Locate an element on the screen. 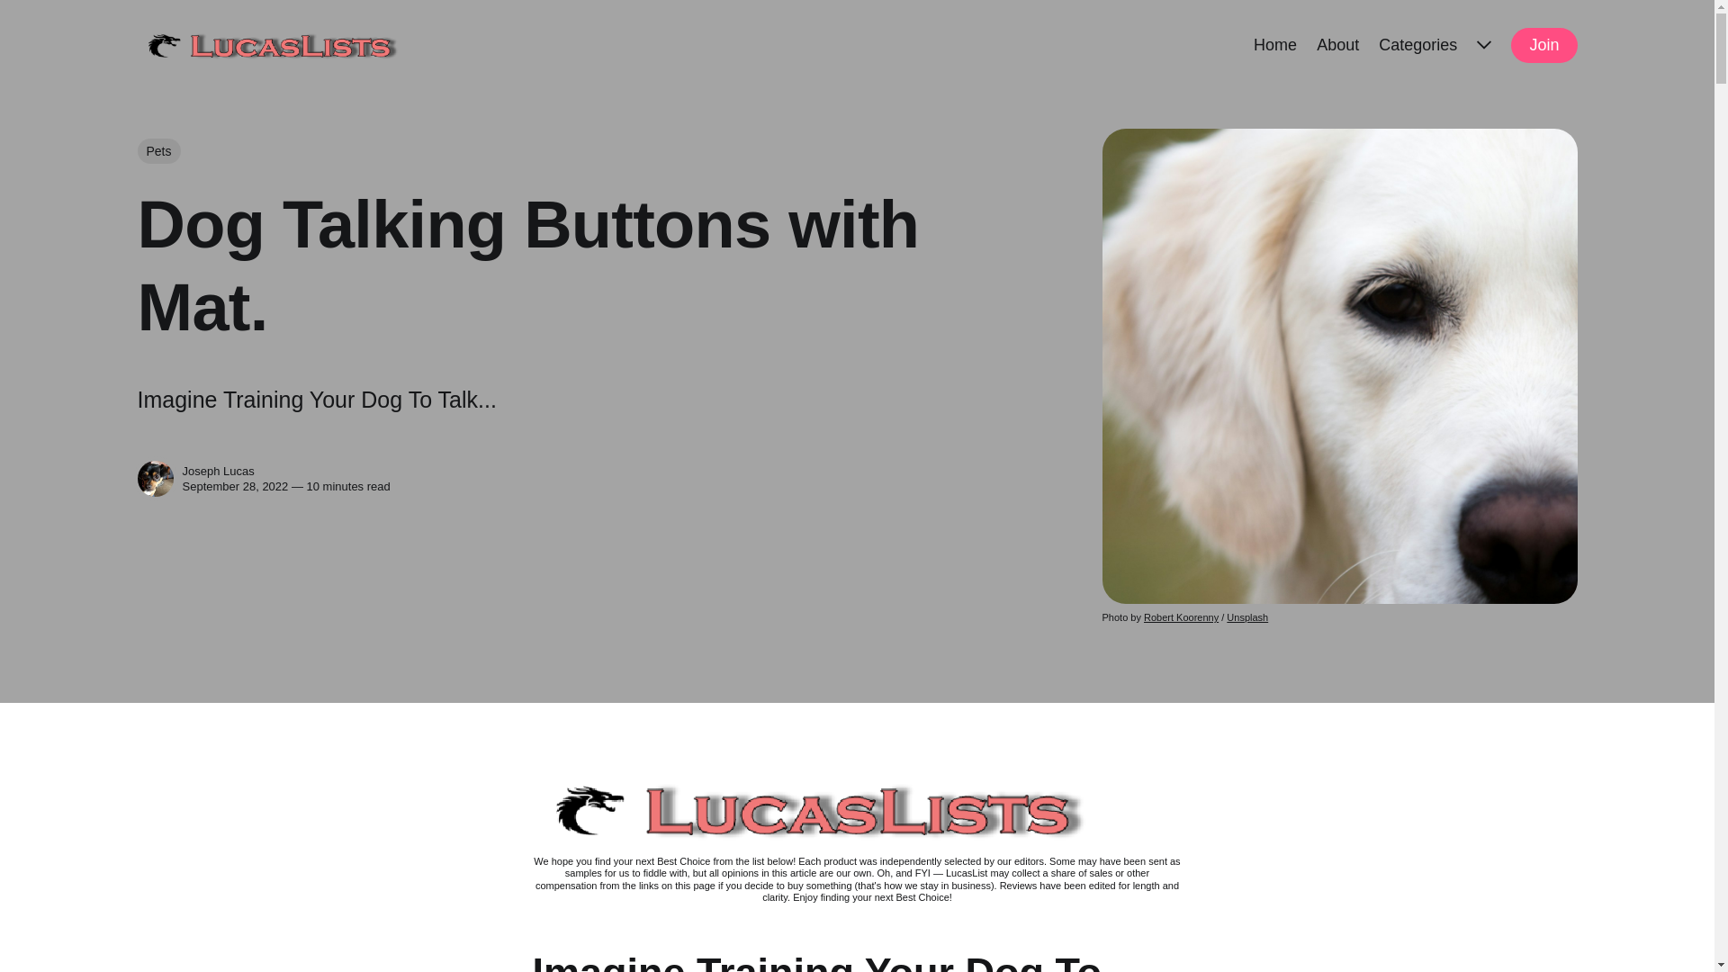  About is located at coordinates (1337, 43).